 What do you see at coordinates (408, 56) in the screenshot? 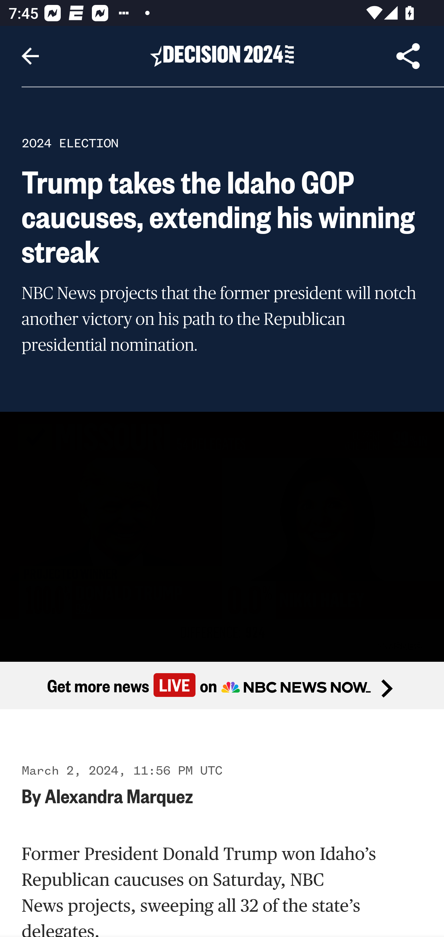
I see `Share Article, button` at bounding box center [408, 56].